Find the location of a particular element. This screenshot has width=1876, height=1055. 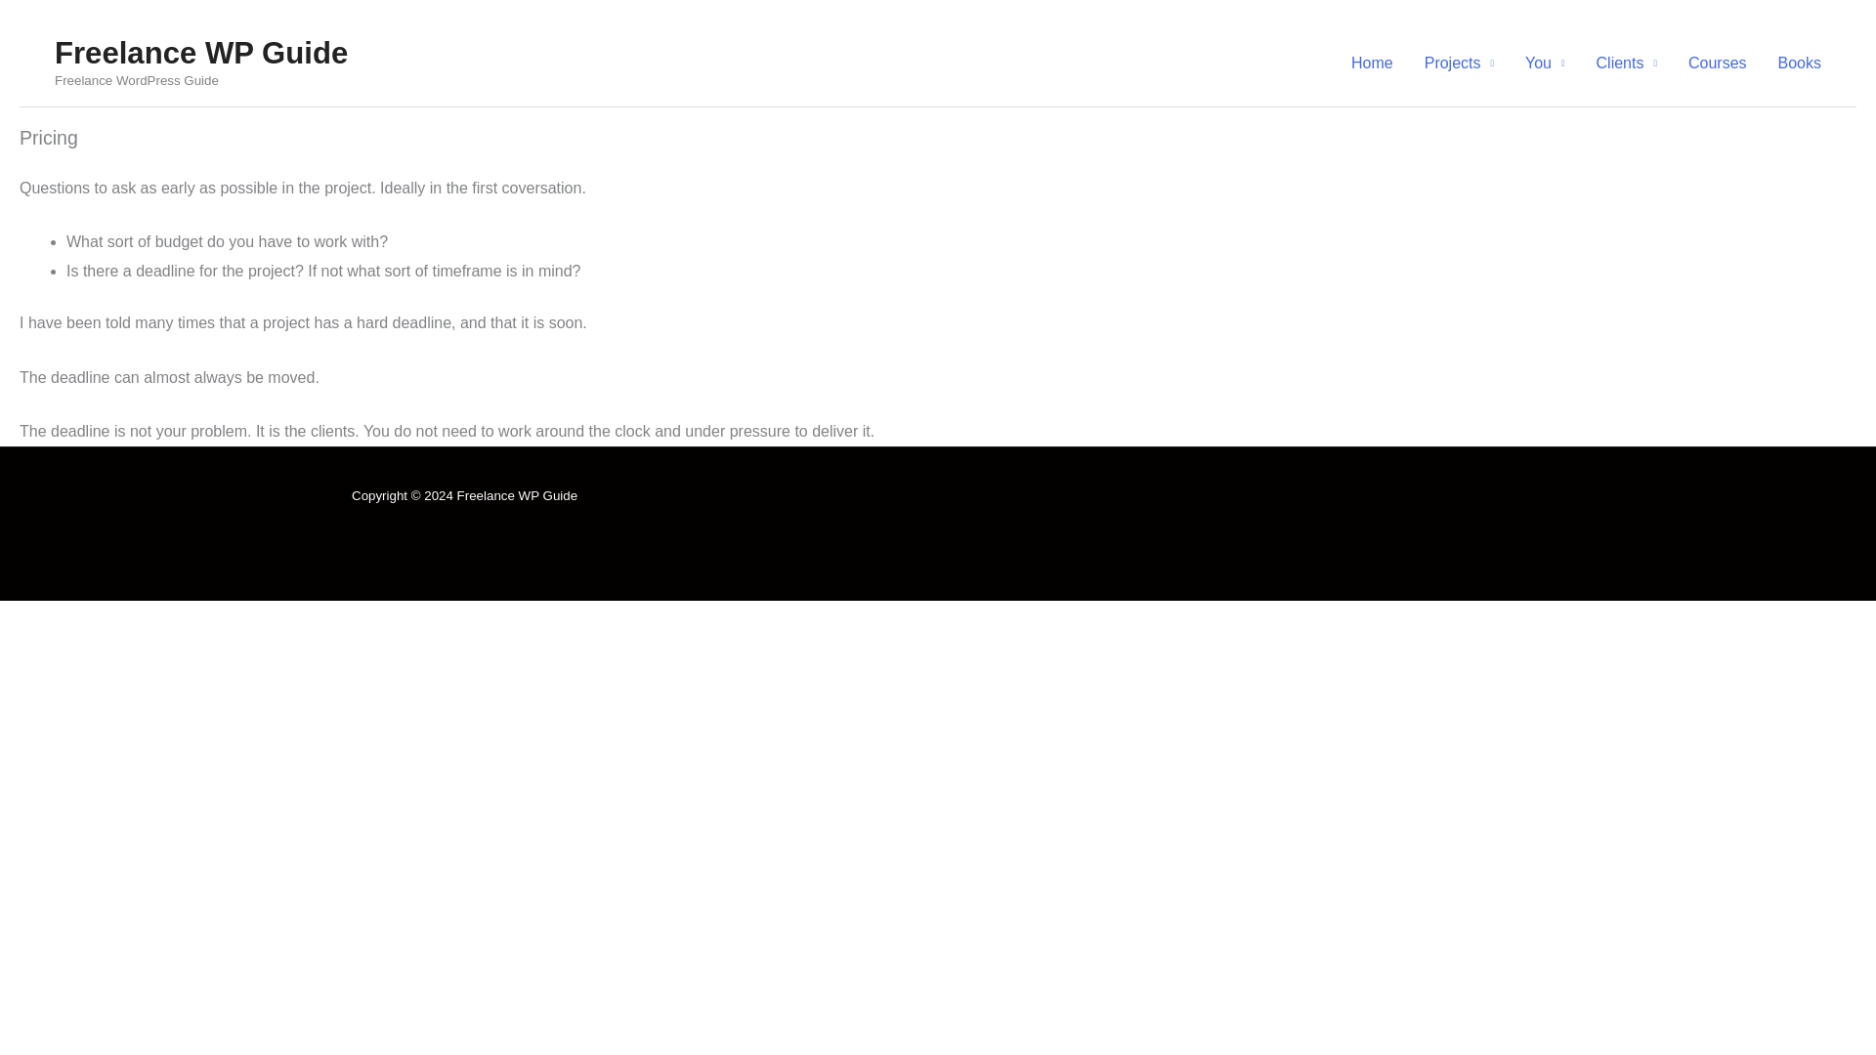

Home is located at coordinates (1372, 63).